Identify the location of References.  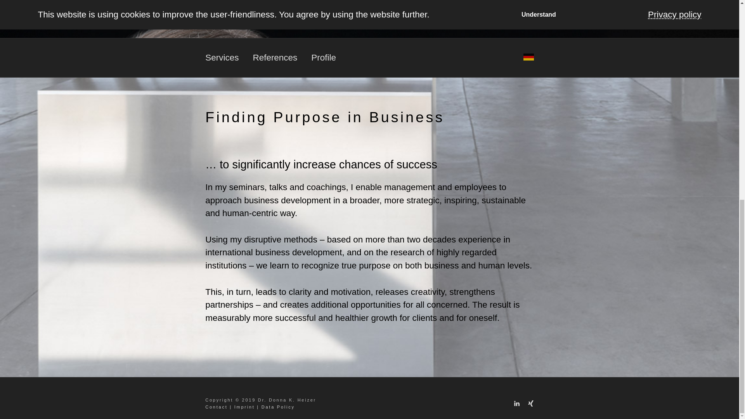
(282, 58).